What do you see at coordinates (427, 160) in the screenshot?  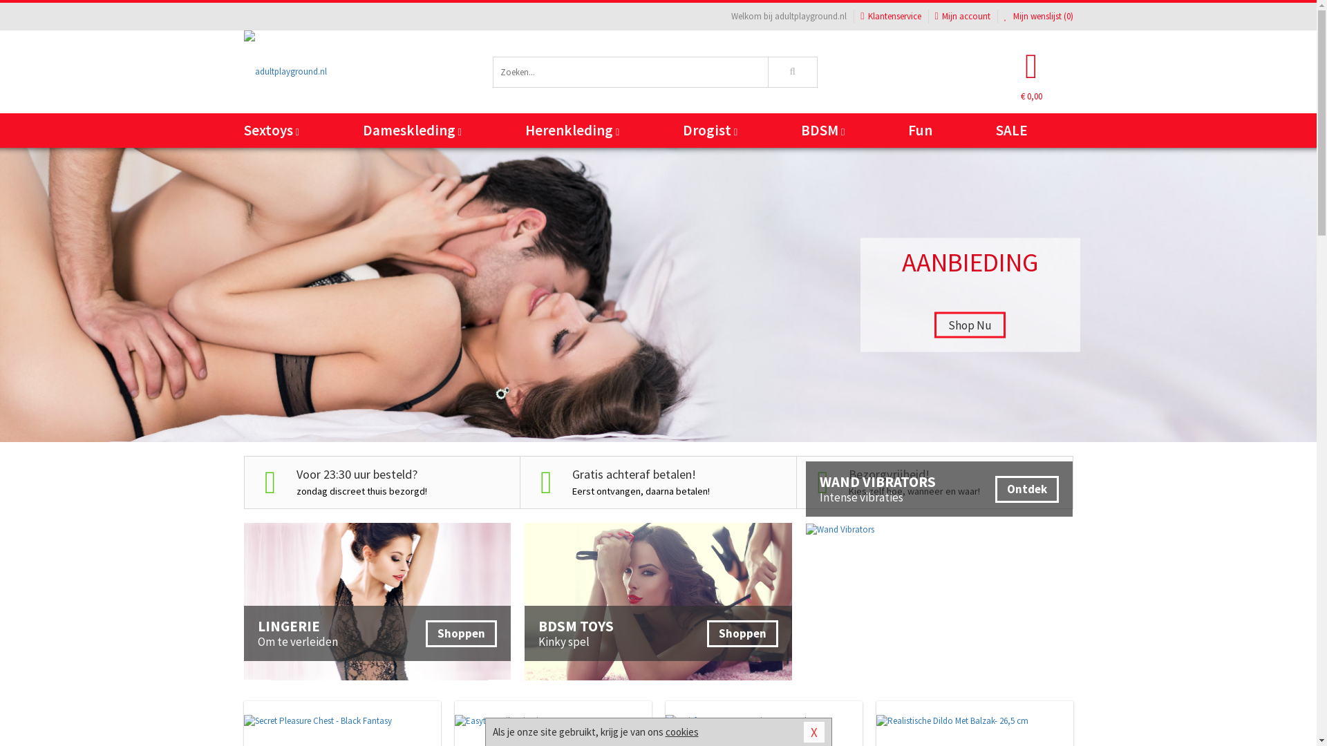 I see `Vibrators` at bounding box center [427, 160].